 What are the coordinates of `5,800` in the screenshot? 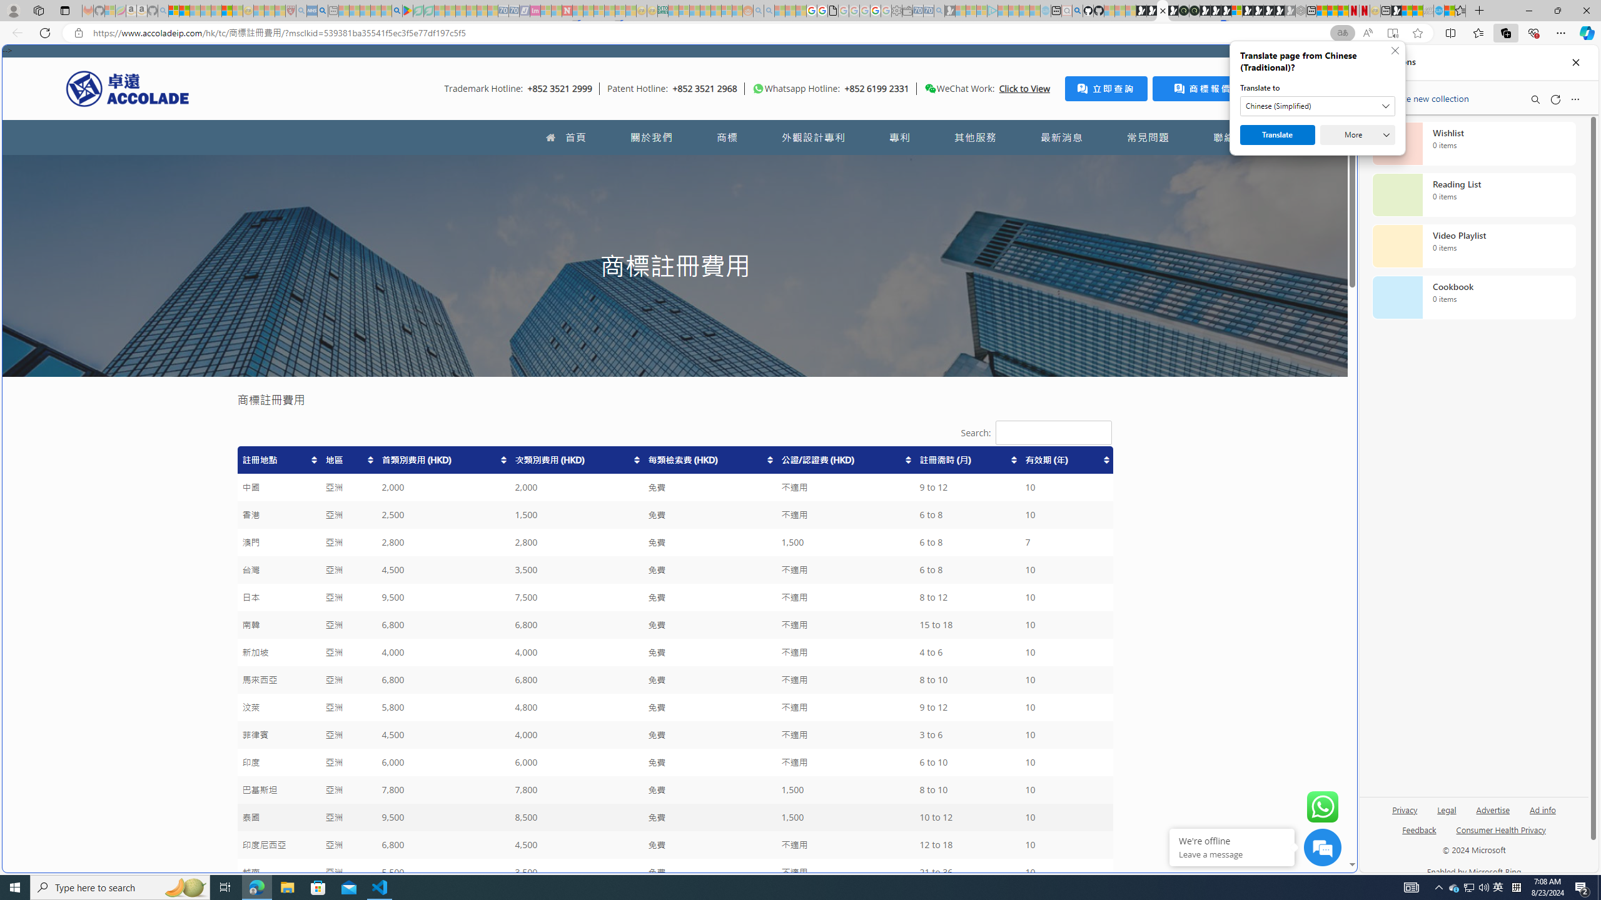 It's located at (443, 707).